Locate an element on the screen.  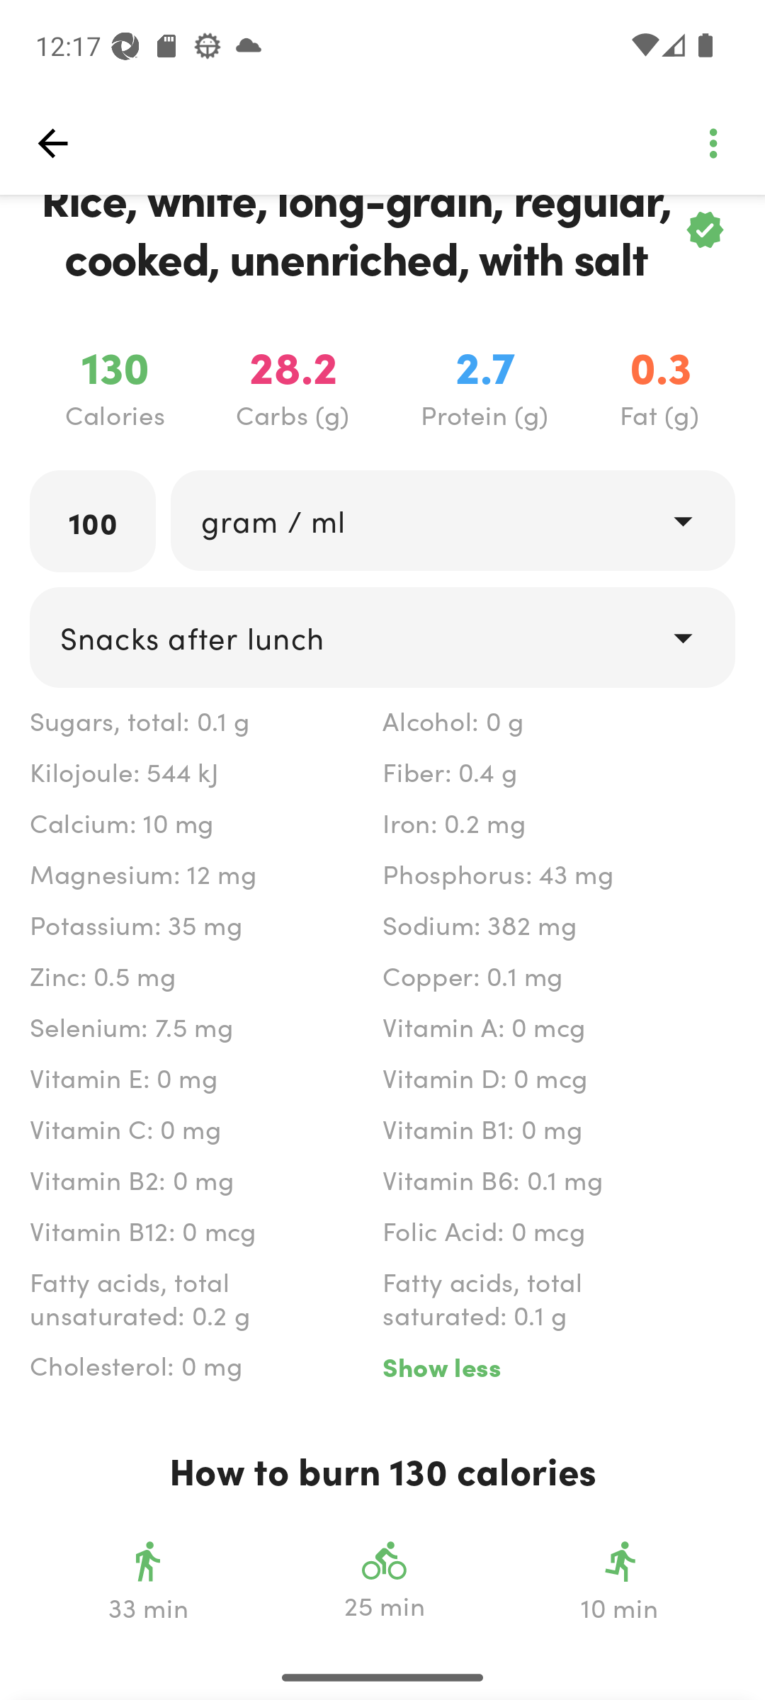
drop_down gram / ml is located at coordinates (452, 521).